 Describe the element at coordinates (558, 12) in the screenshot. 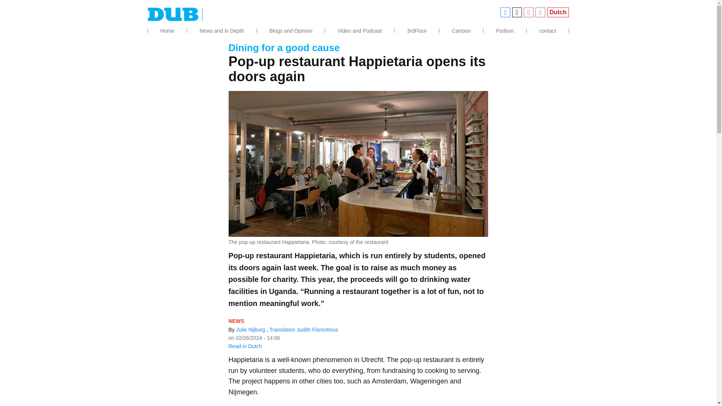

I see `Dutch` at that location.